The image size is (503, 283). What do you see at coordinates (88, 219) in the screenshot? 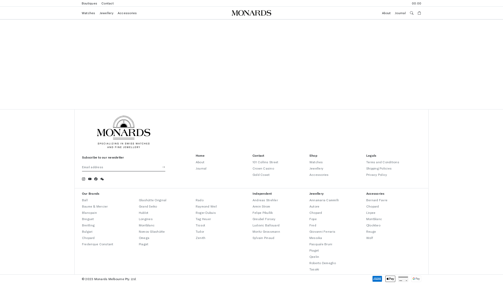
I see `Breguet` at bounding box center [88, 219].